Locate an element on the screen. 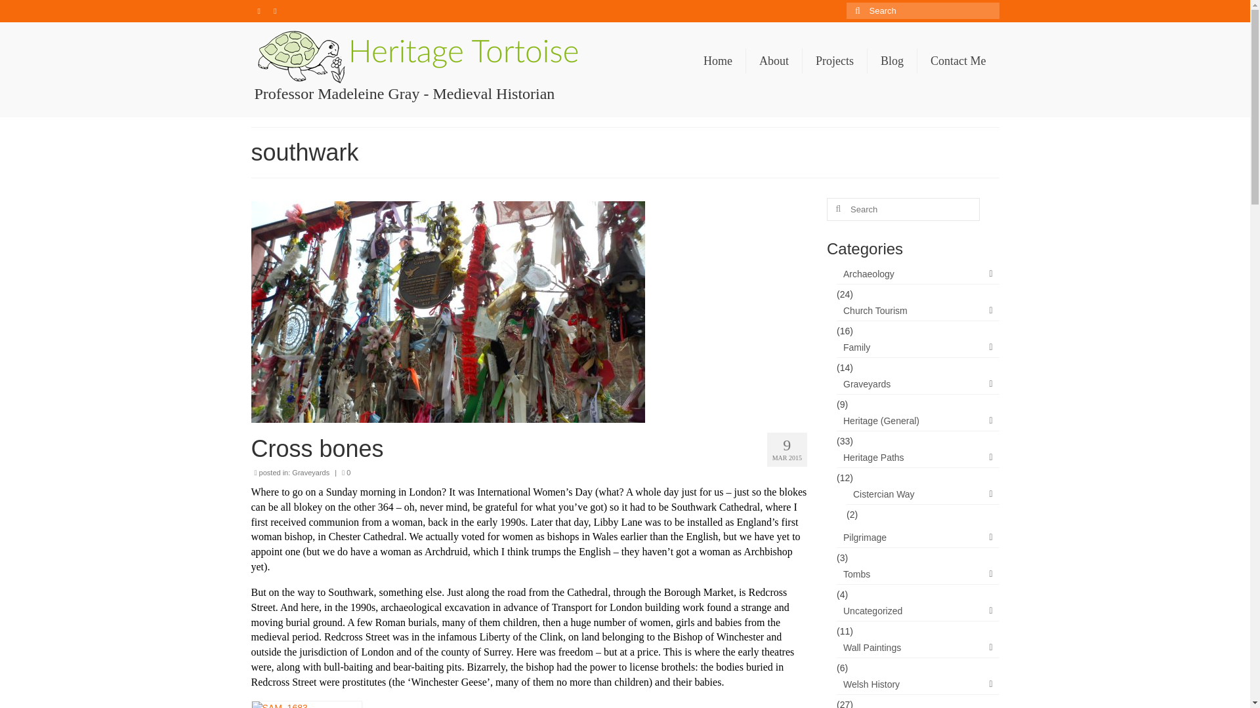 This screenshot has width=1260, height=708. Cross bones is located at coordinates (529, 449).